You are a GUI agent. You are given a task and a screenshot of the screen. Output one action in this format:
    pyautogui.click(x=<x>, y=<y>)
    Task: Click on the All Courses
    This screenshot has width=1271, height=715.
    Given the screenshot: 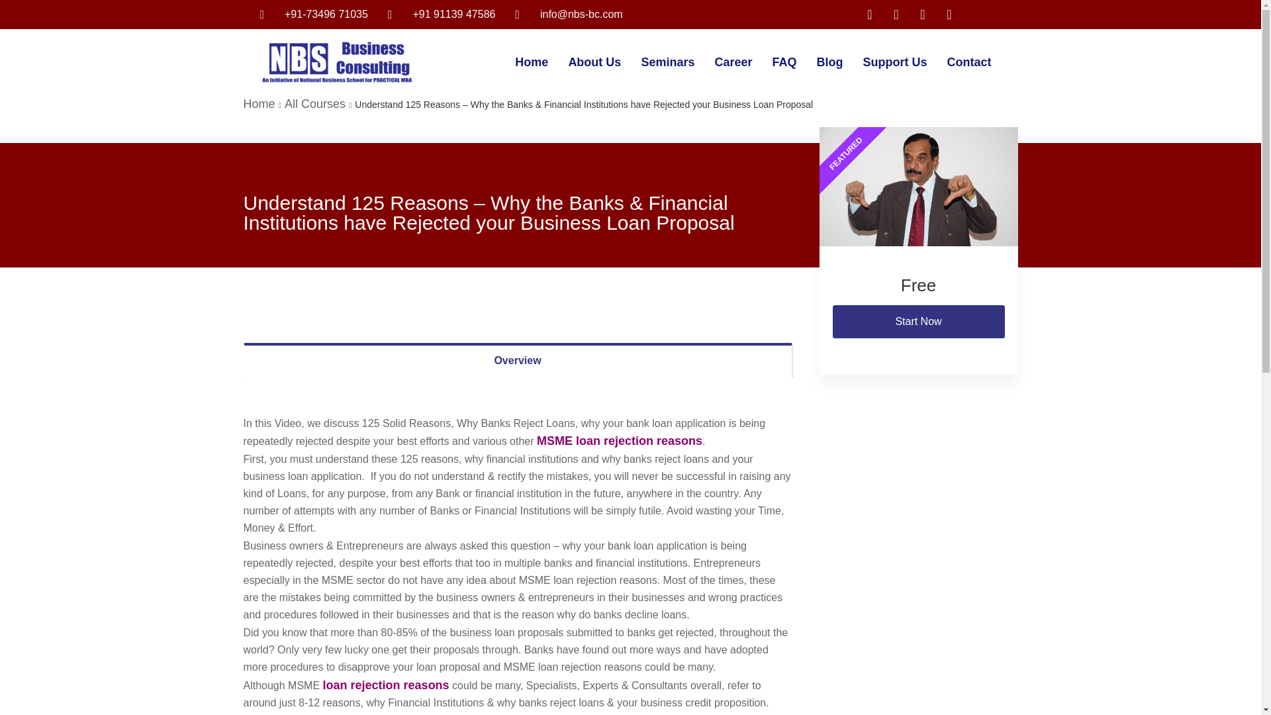 What is the action you would take?
    pyautogui.click(x=315, y=103)
    